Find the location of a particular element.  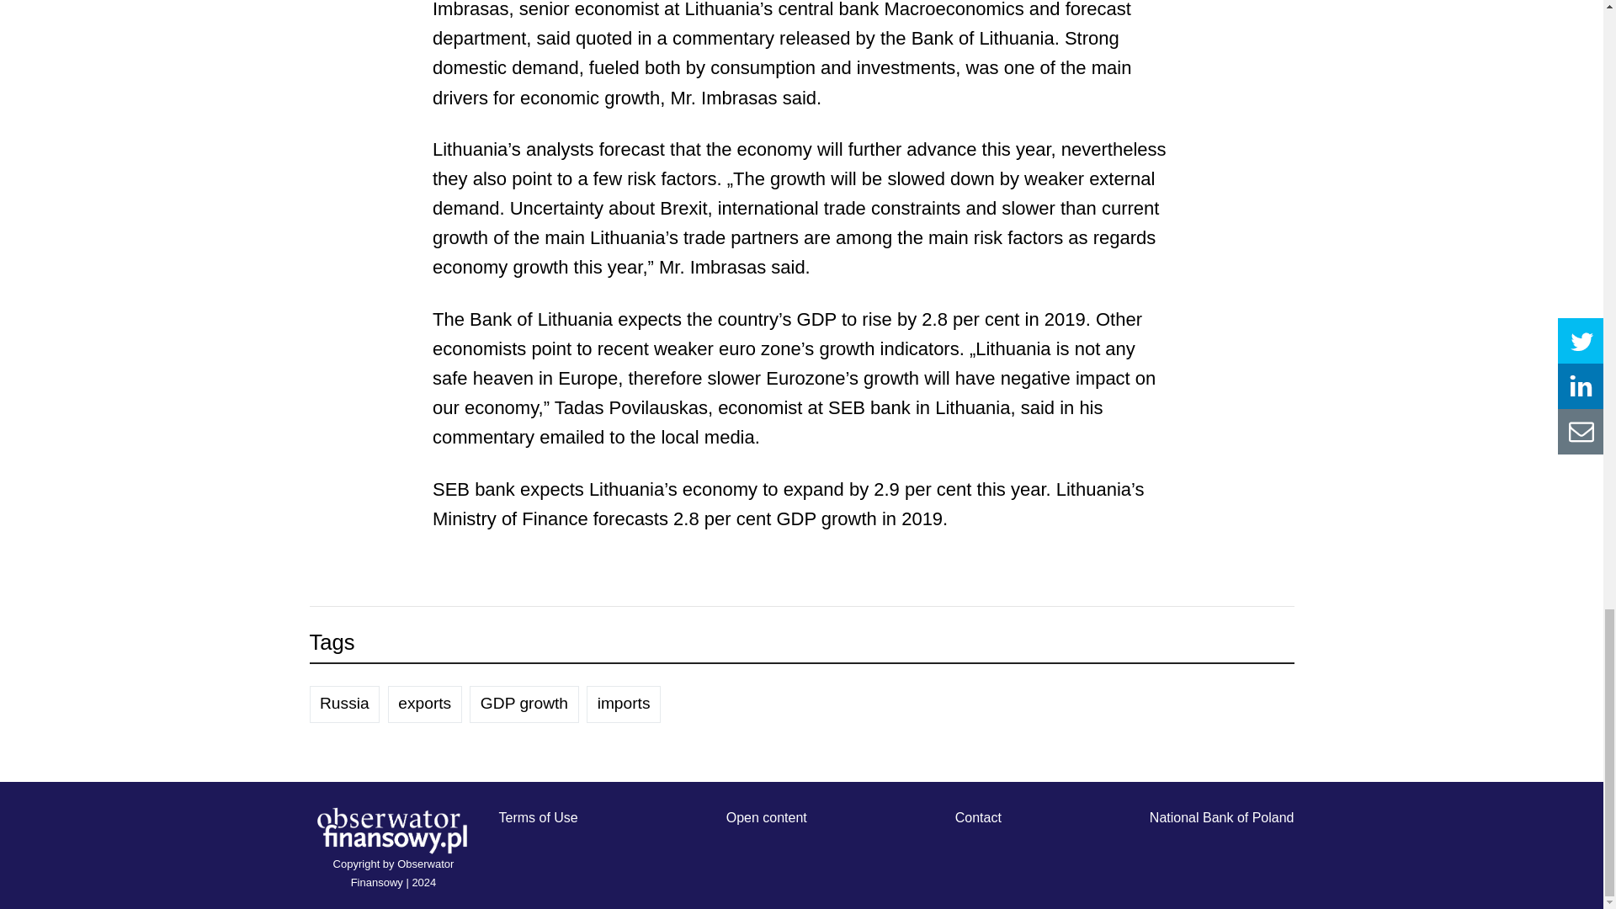

imports is located at coordinates (623, 704).